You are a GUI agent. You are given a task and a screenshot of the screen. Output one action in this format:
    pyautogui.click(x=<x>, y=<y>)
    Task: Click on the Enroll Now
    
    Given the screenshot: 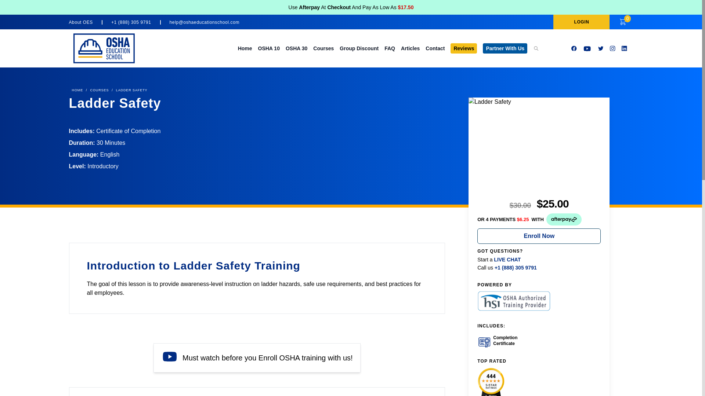 What is the action you would take?
    pyautogui.click(x=539, y=236)
    